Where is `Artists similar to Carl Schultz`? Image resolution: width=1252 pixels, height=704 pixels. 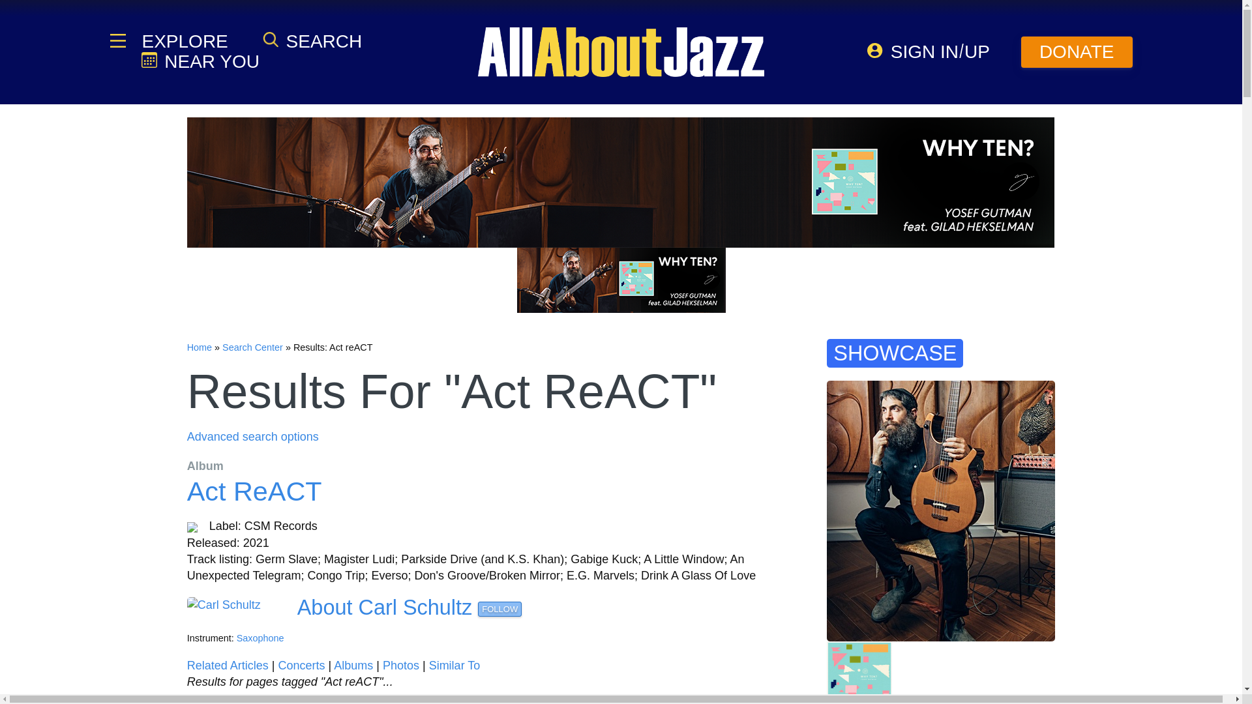
Artists similar to Carl Schultz is located at coordinates (455, 665).